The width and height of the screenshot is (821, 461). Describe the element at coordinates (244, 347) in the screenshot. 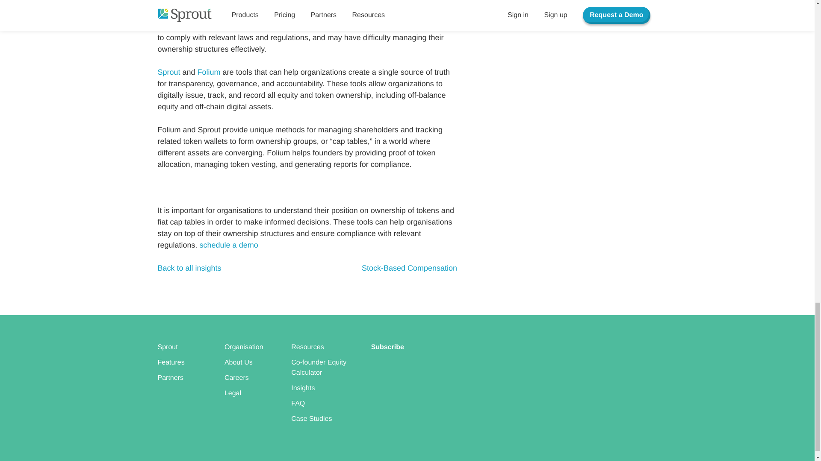

I see `Organisation` at that location.